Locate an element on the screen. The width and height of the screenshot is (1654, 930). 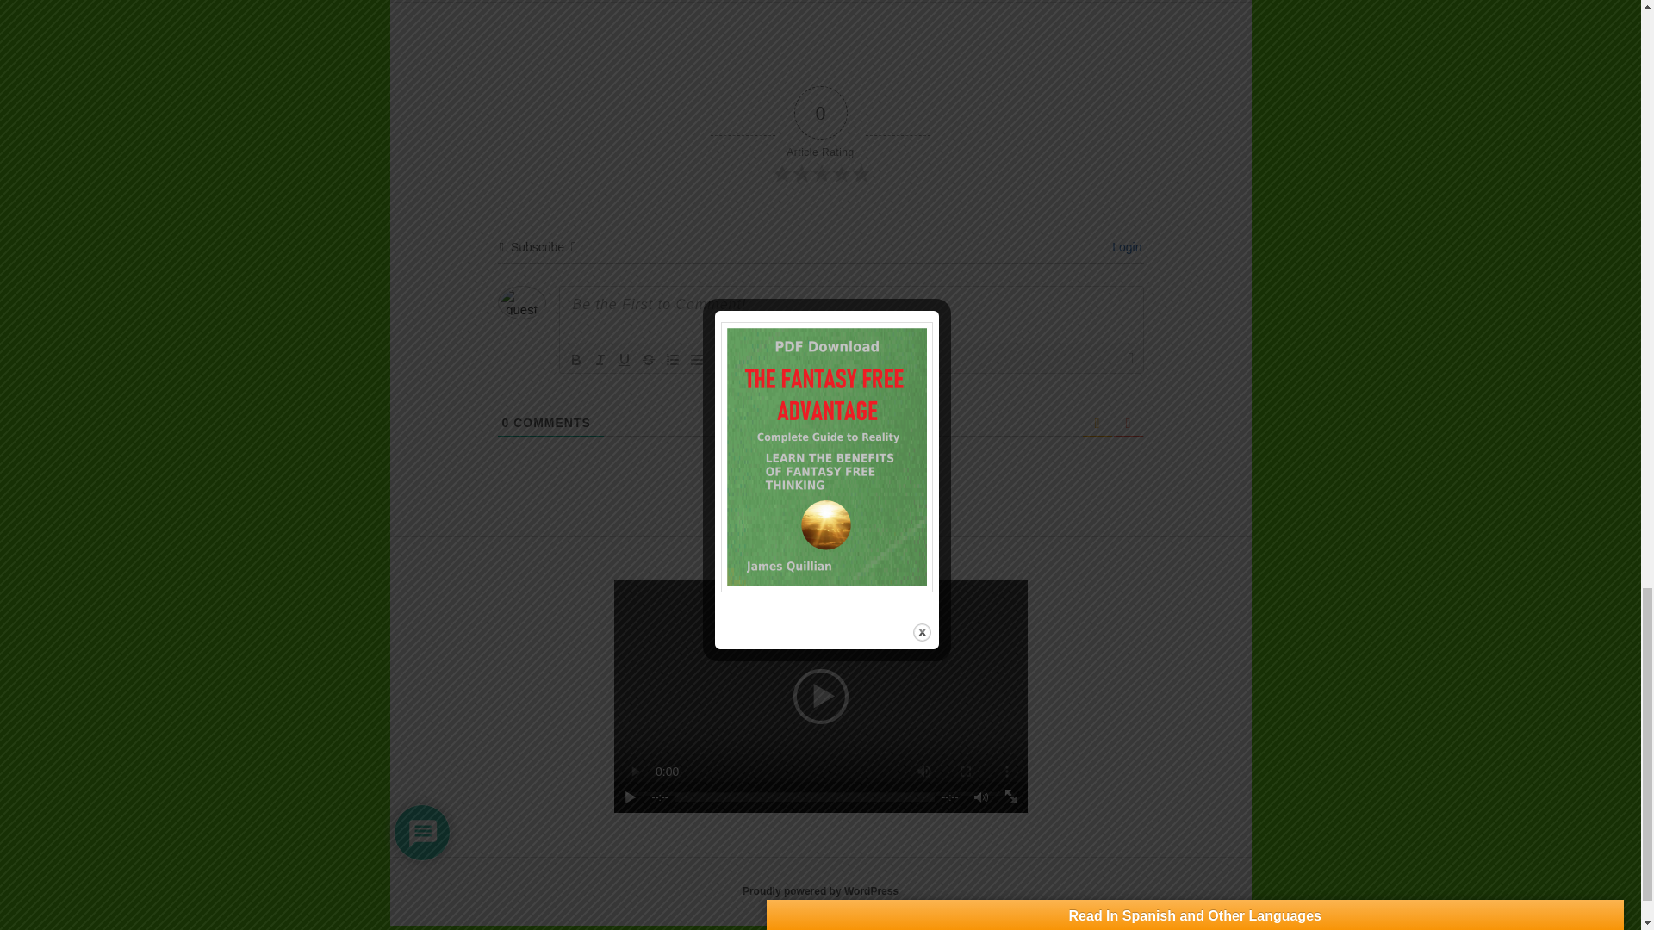
Bold is located at coordinates (575, 360).